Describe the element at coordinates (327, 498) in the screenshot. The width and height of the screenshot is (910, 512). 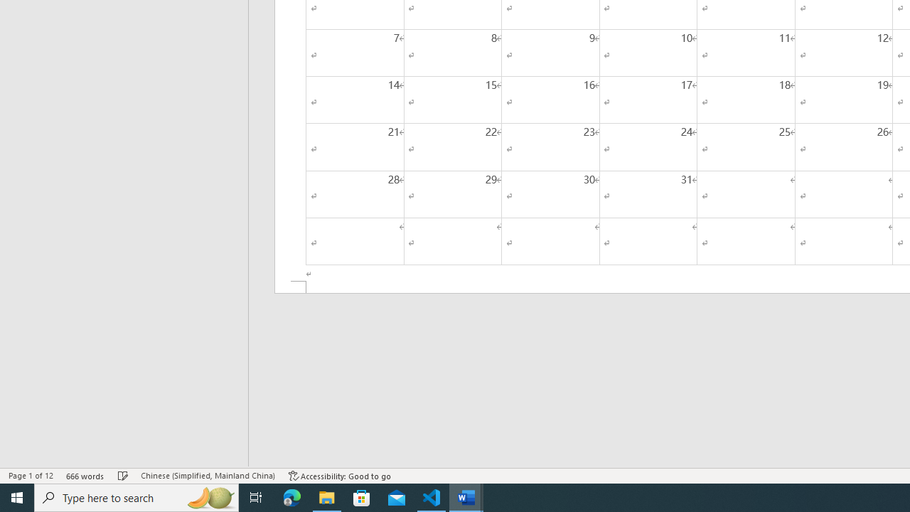
I see `File Explorer - 1 running window` at that location.